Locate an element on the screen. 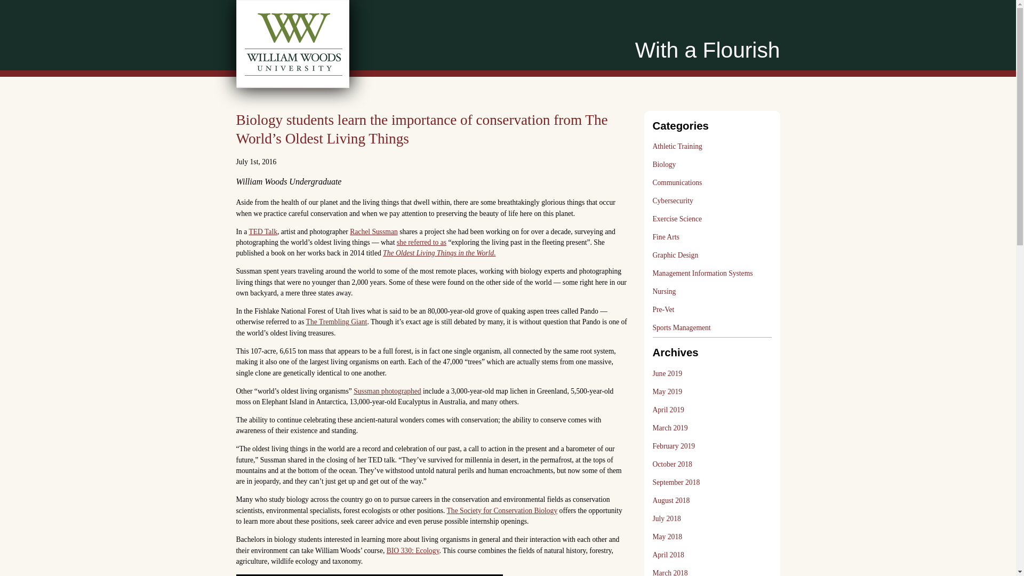 The height and width of the screenshot is (576, 1024). Communications is located at coordinates (677, 183).